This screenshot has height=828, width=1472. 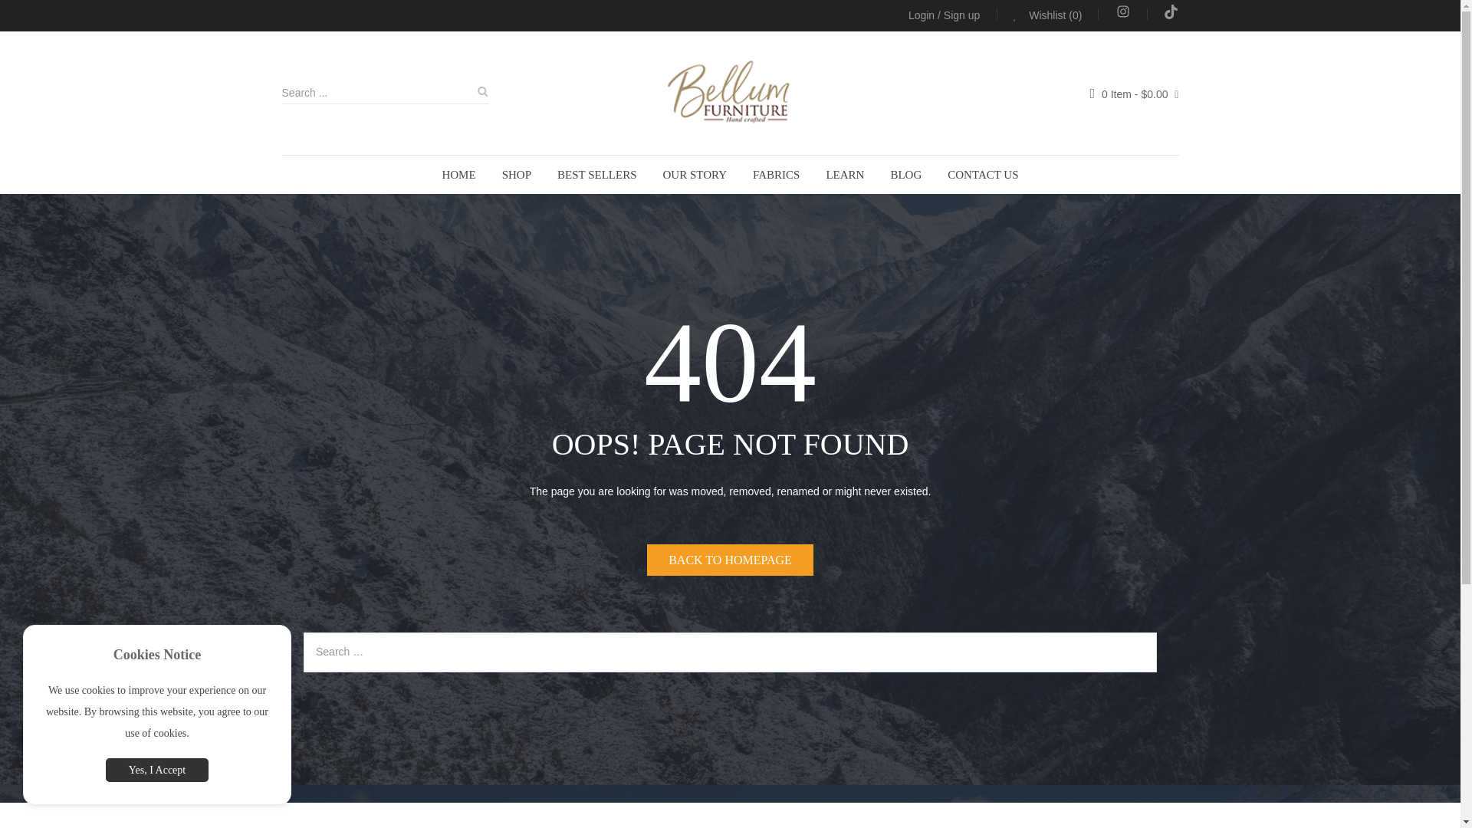 I want to click on CONTACT US, so click(x=983, y=175).